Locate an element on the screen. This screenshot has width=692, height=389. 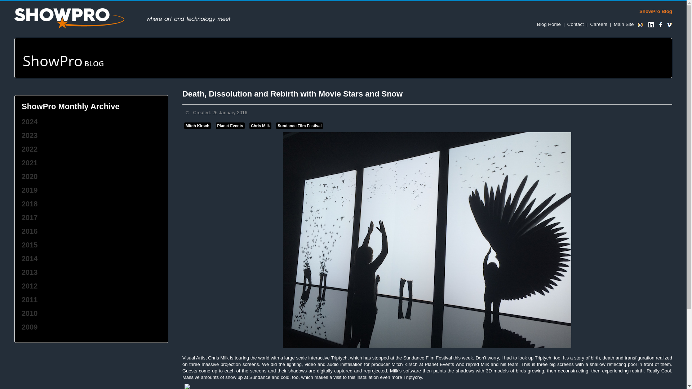
Sundance Film Festival is located at coordinates (300, 125).